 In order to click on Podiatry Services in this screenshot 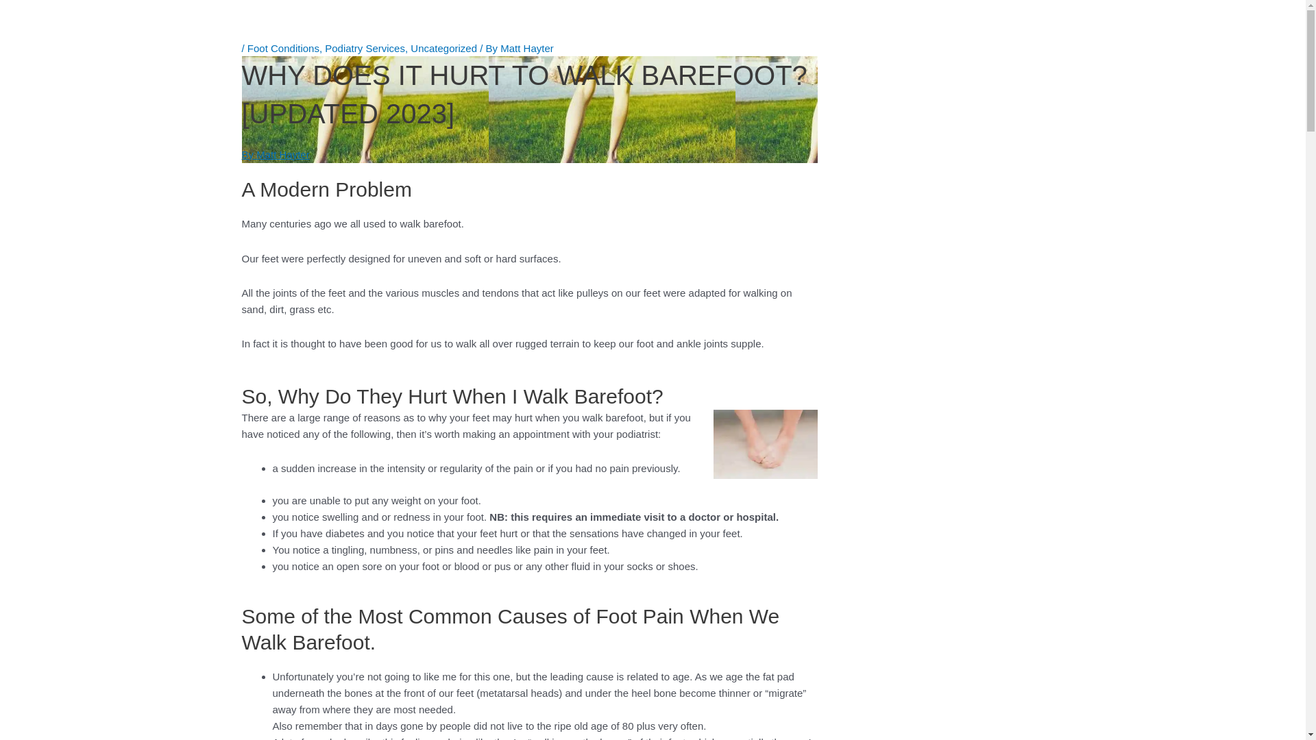, I will do `click(365, 48)`.